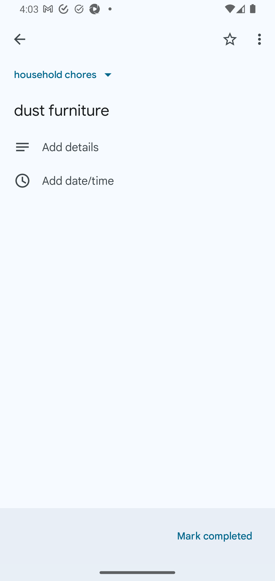 This screenshot has height=581, width=275. I want to click on Back, so click(20, 39).